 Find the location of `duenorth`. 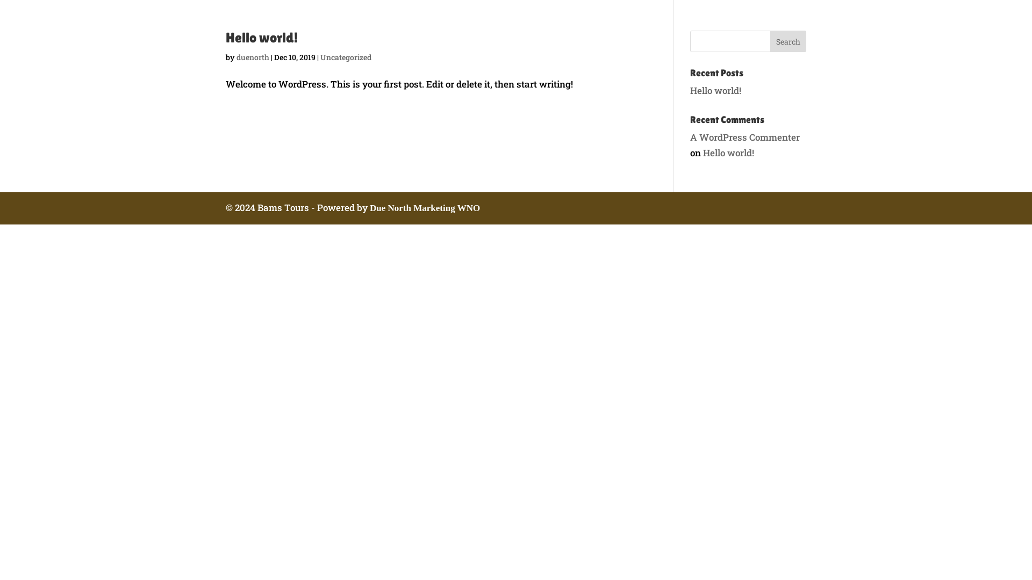

duenorth is located at coordinates (253, 57).